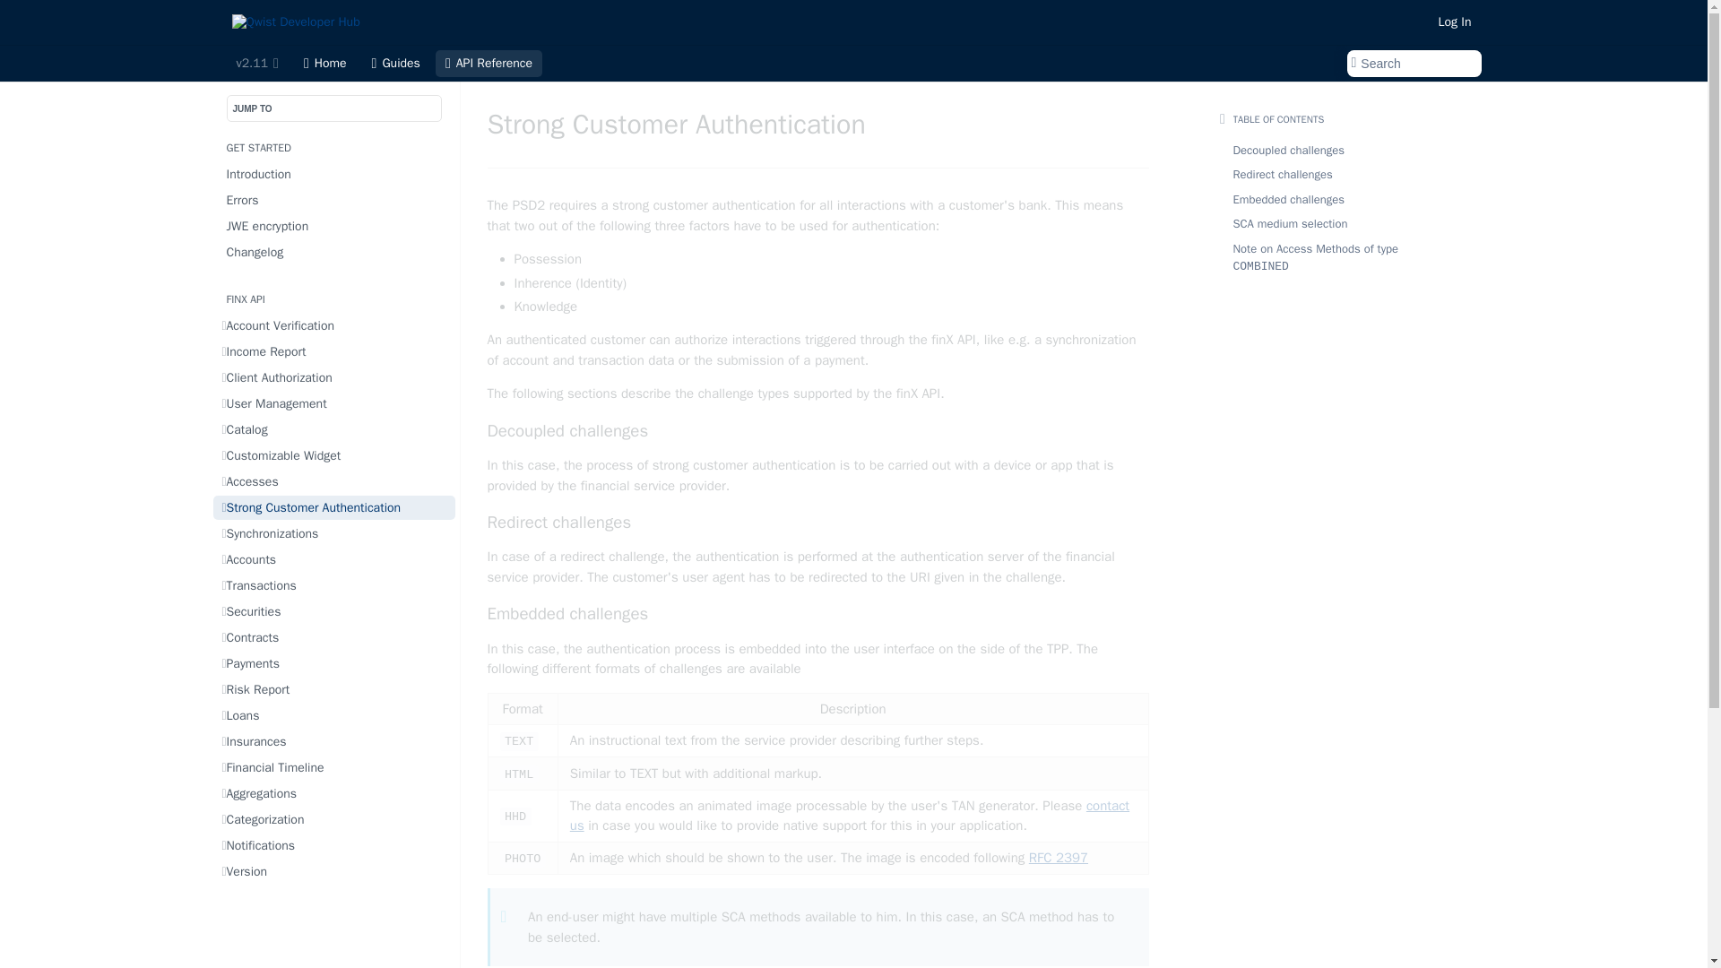 This screenshot has width=1721, height=968. Describe the element at coordinates (256, 64) in the screenshot. I see `v2.11` at that location.